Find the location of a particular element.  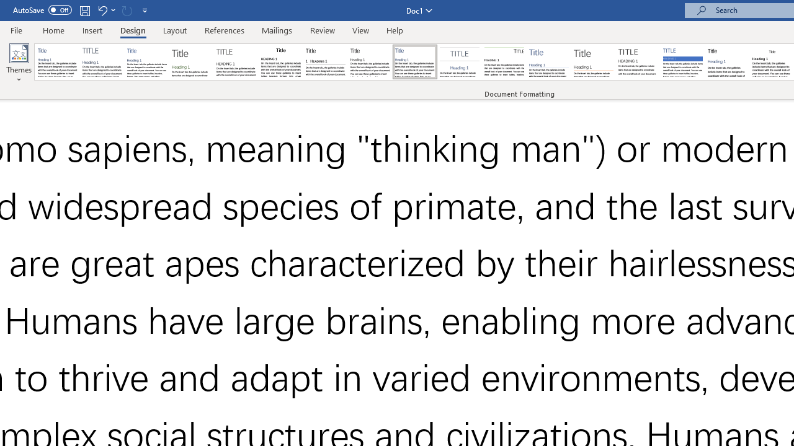

Mailings is located at coordinates (277, 30).